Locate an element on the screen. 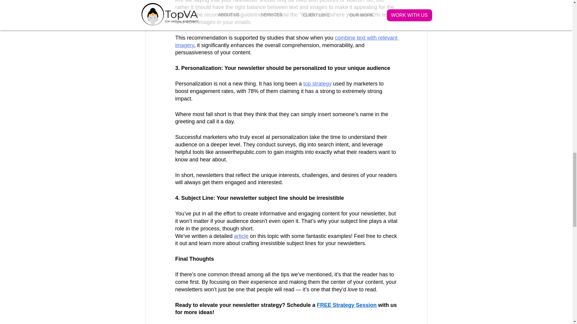 This screenshot has height=324, width=577. FREE Strategy Session is located at coordinates (347, 305).